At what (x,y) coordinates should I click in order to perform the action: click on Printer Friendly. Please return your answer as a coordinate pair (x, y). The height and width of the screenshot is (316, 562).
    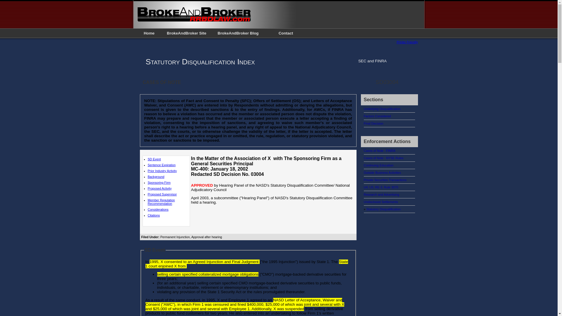
    Looking at the image, I should click on (407, 42).